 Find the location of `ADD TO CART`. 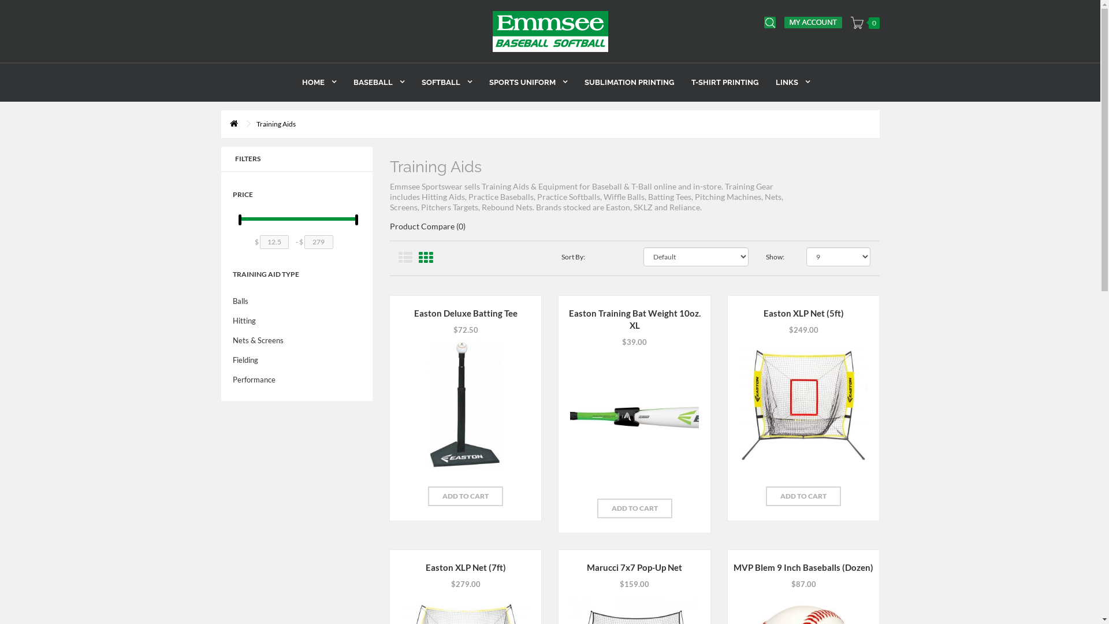

ADD TO CART is located at coordinates (635, 508).